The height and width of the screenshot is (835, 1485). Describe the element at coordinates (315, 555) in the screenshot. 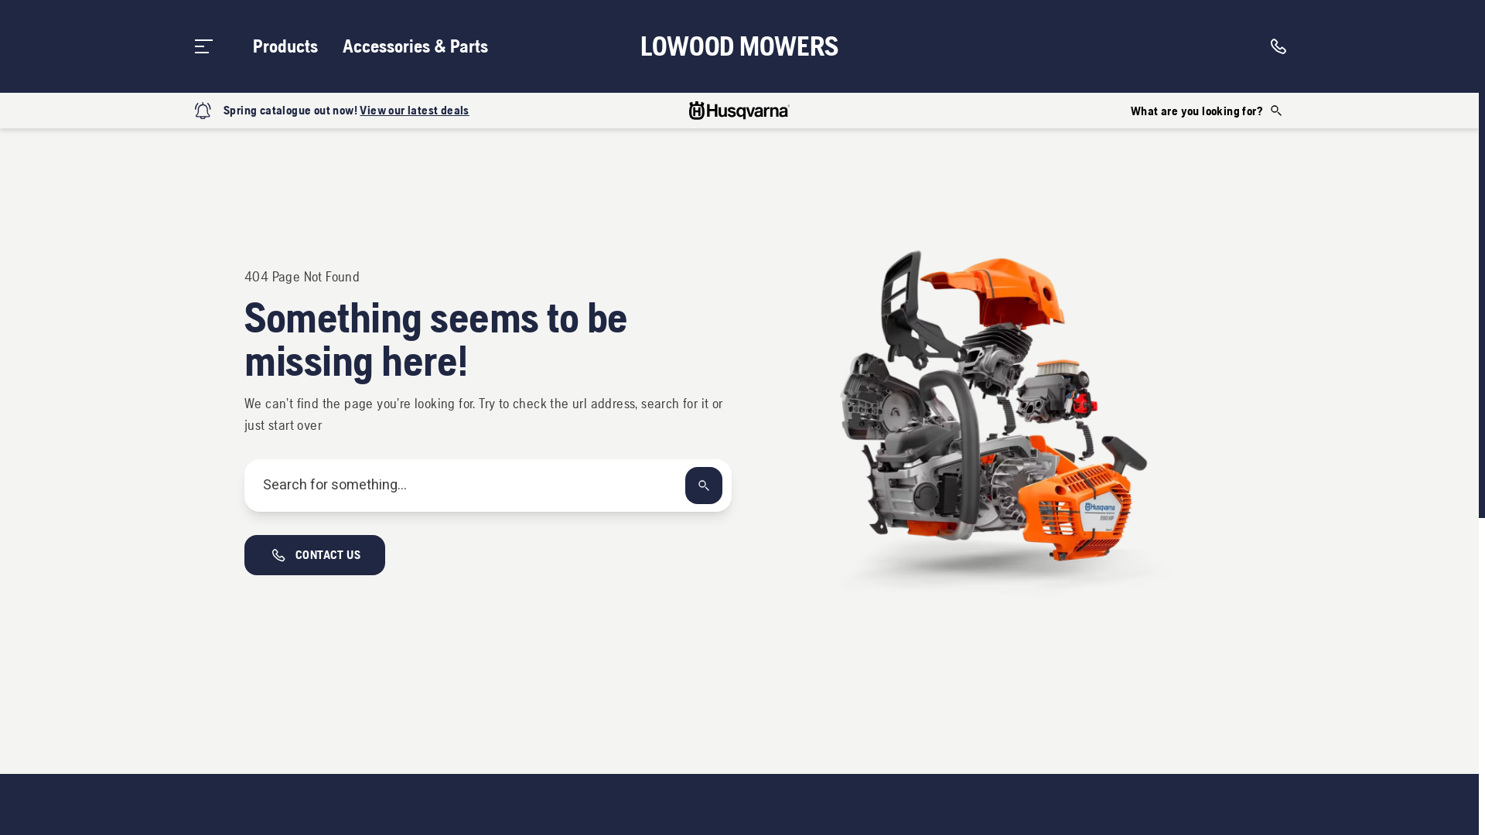

I see `CONTACT US` at that location.